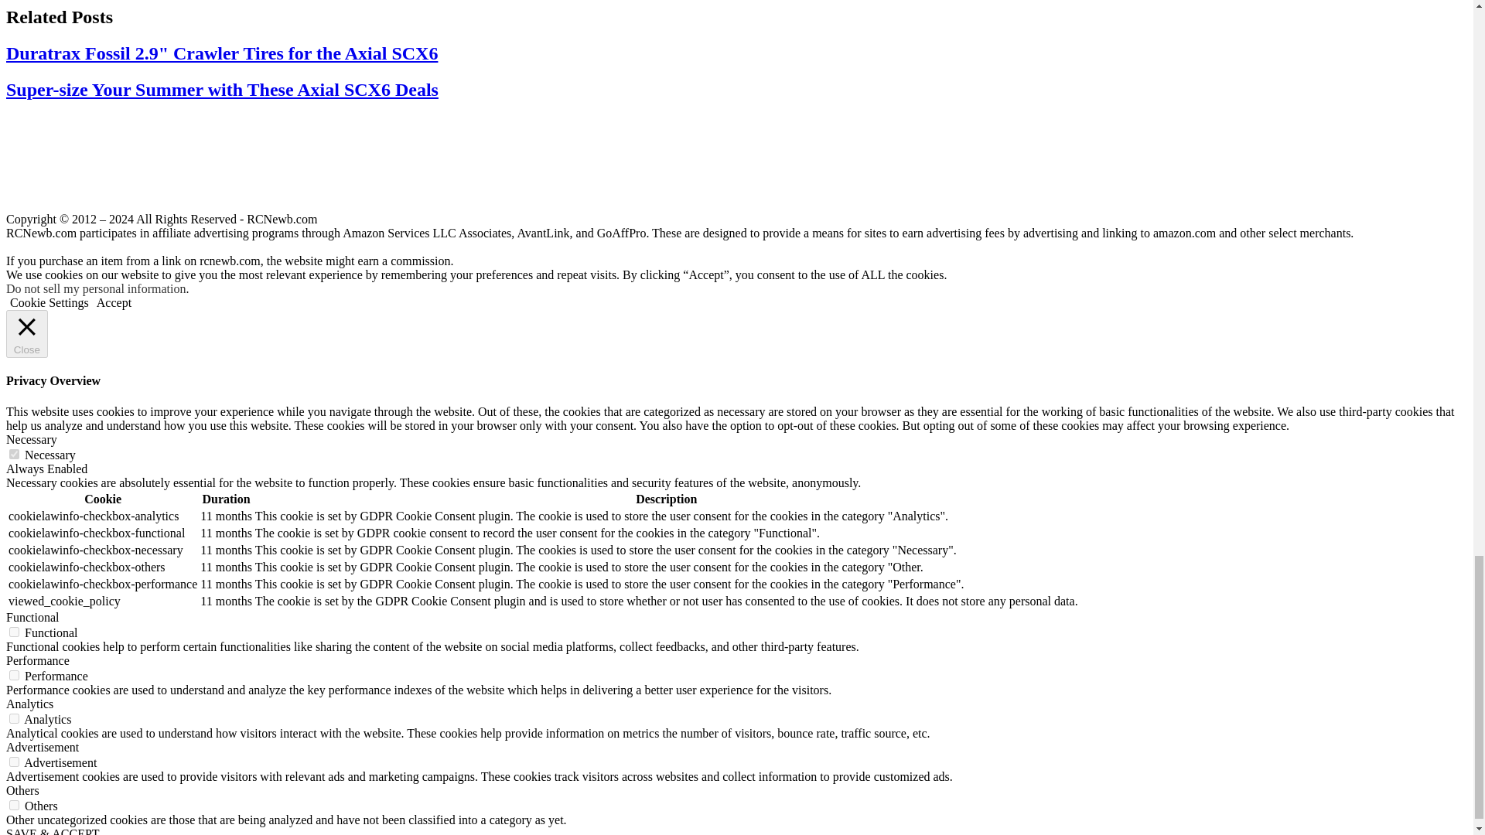 Image resolution: width=1485 pixels, height=835 pixels. I want to click on on, so click(14, 676).